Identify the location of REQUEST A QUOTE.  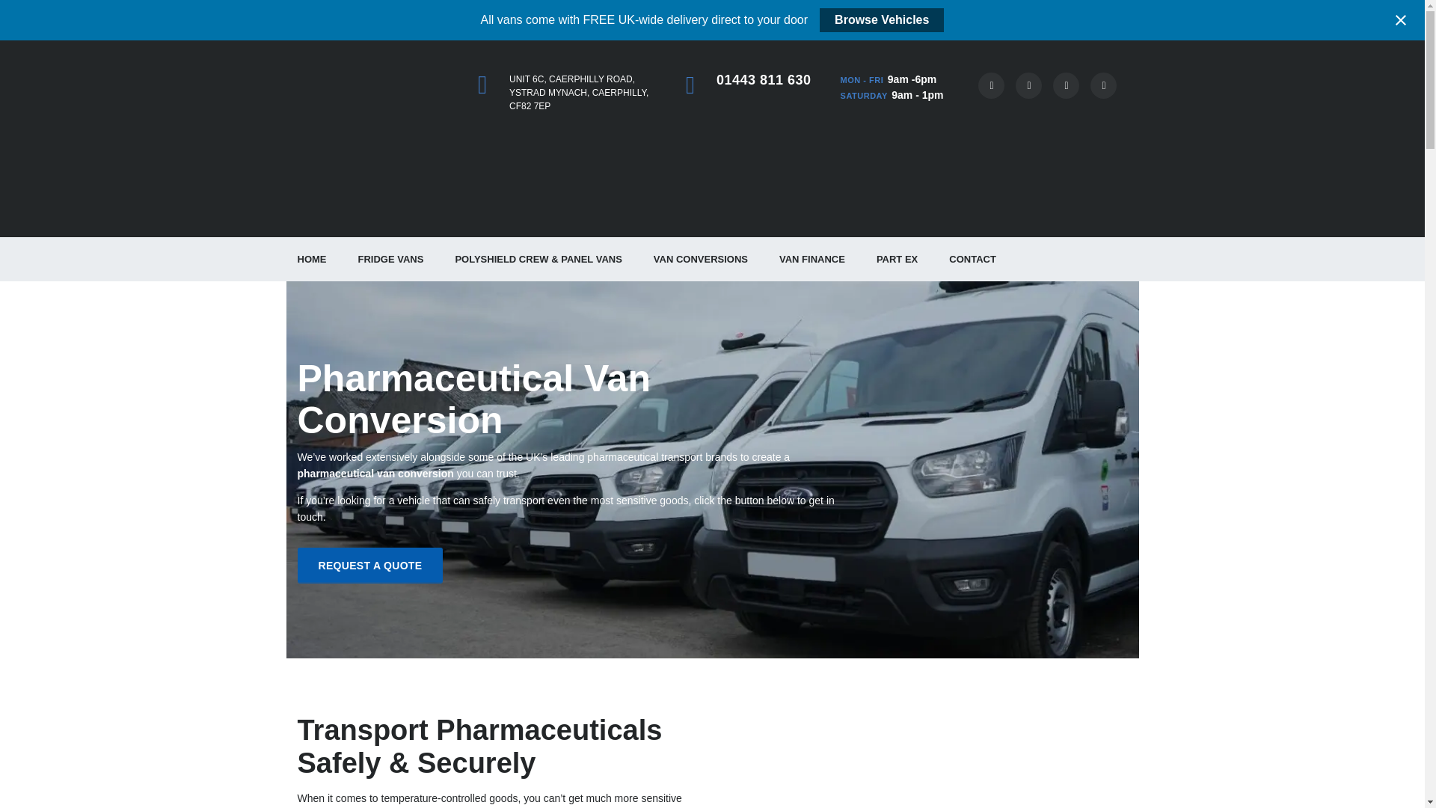
(370, 564).